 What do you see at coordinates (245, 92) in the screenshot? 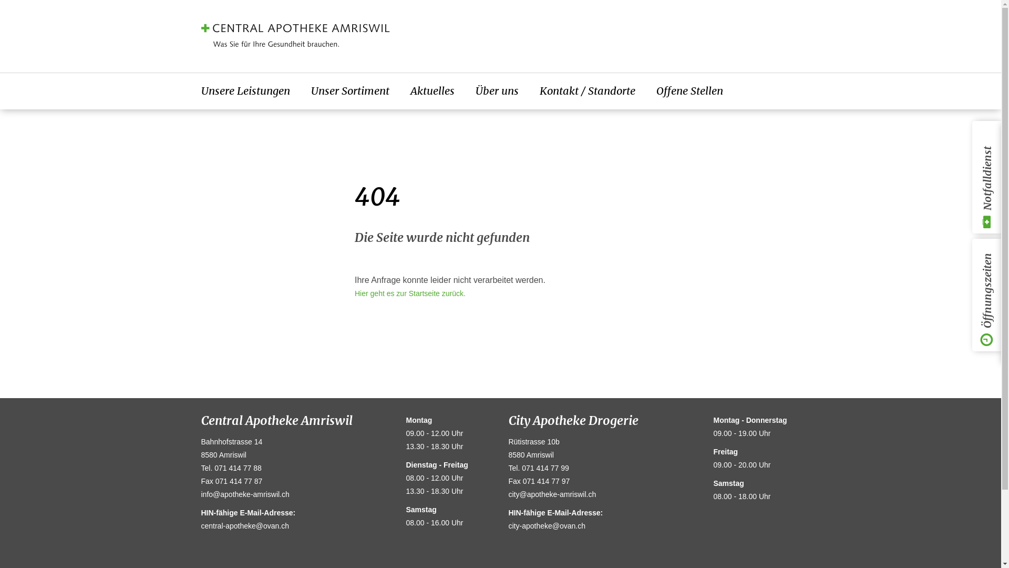
I see `Unsere Leistungen` at bounding box center [245, 92].